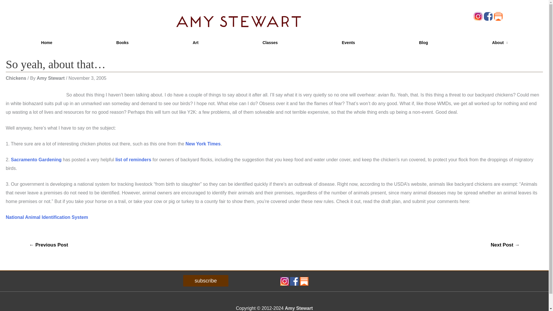 This screenshot has height=311, width=553. I want to click on Books, so click(122, 43).